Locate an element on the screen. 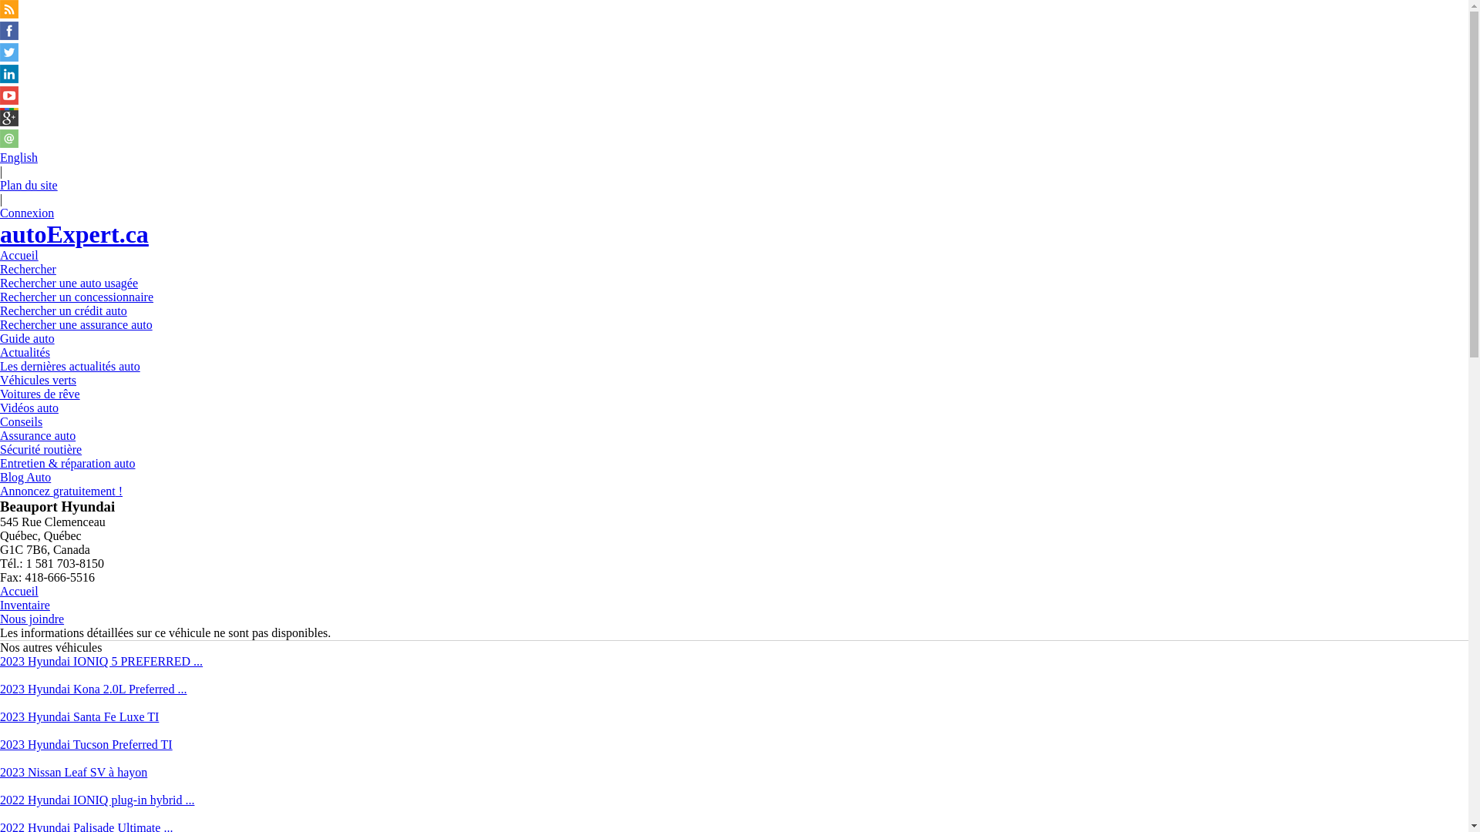  Nous joindre is located at coordinates (32, 619).